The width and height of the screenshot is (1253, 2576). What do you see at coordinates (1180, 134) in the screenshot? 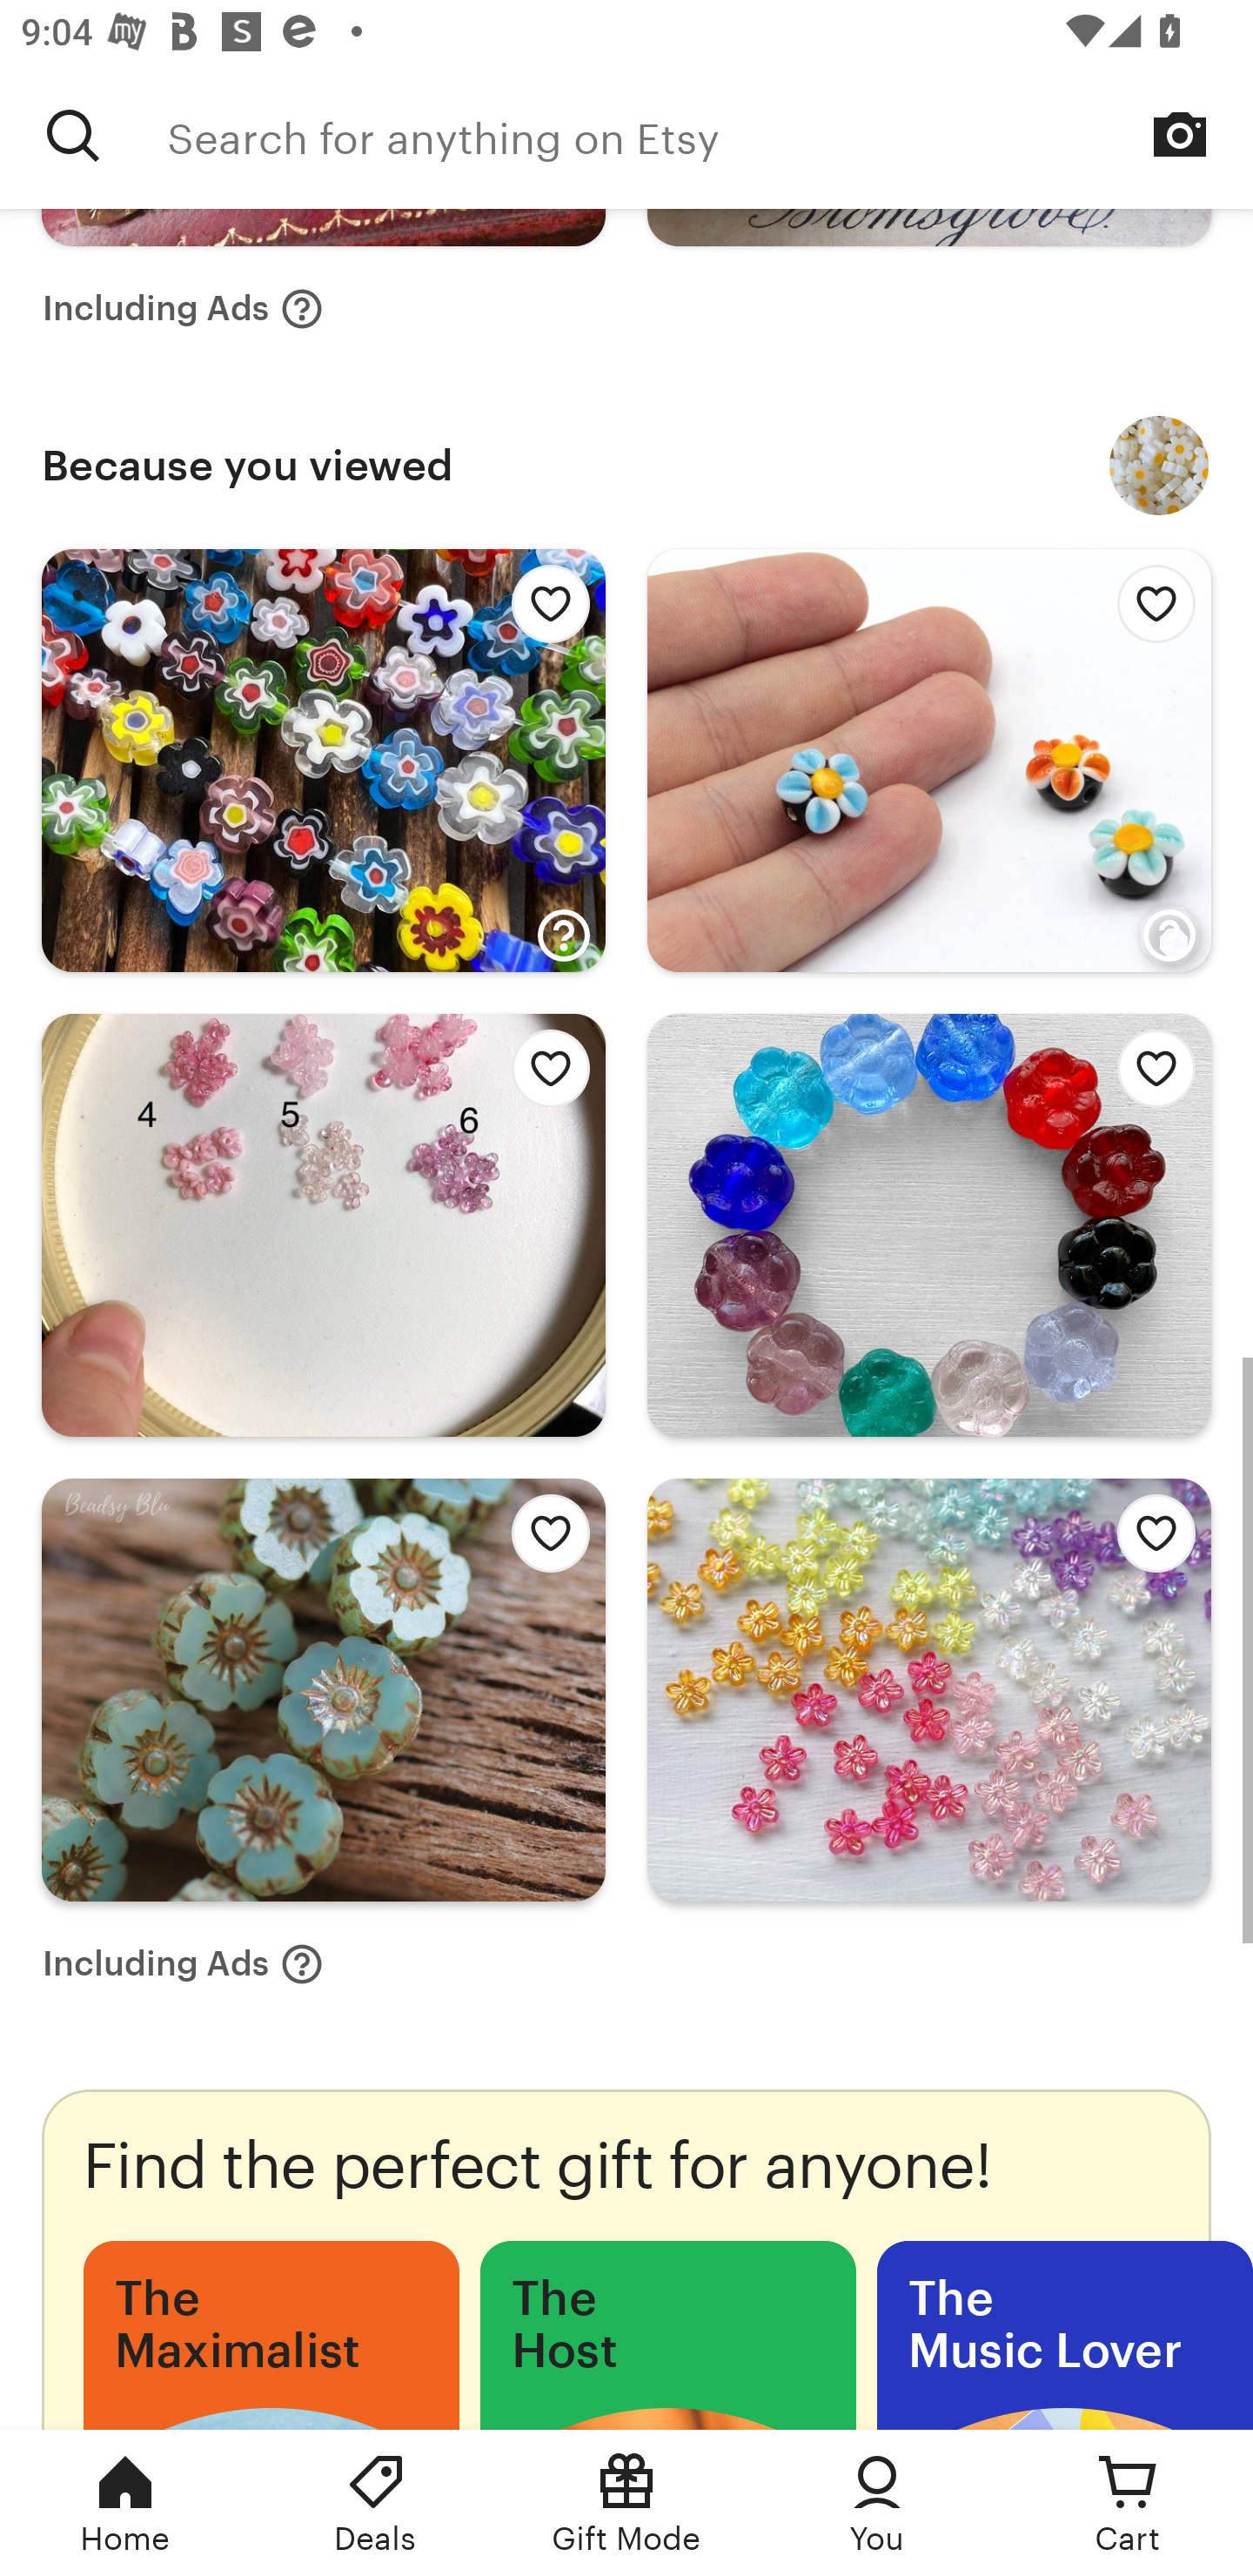
I see `Search by image` at bounding box center [1180, 134].